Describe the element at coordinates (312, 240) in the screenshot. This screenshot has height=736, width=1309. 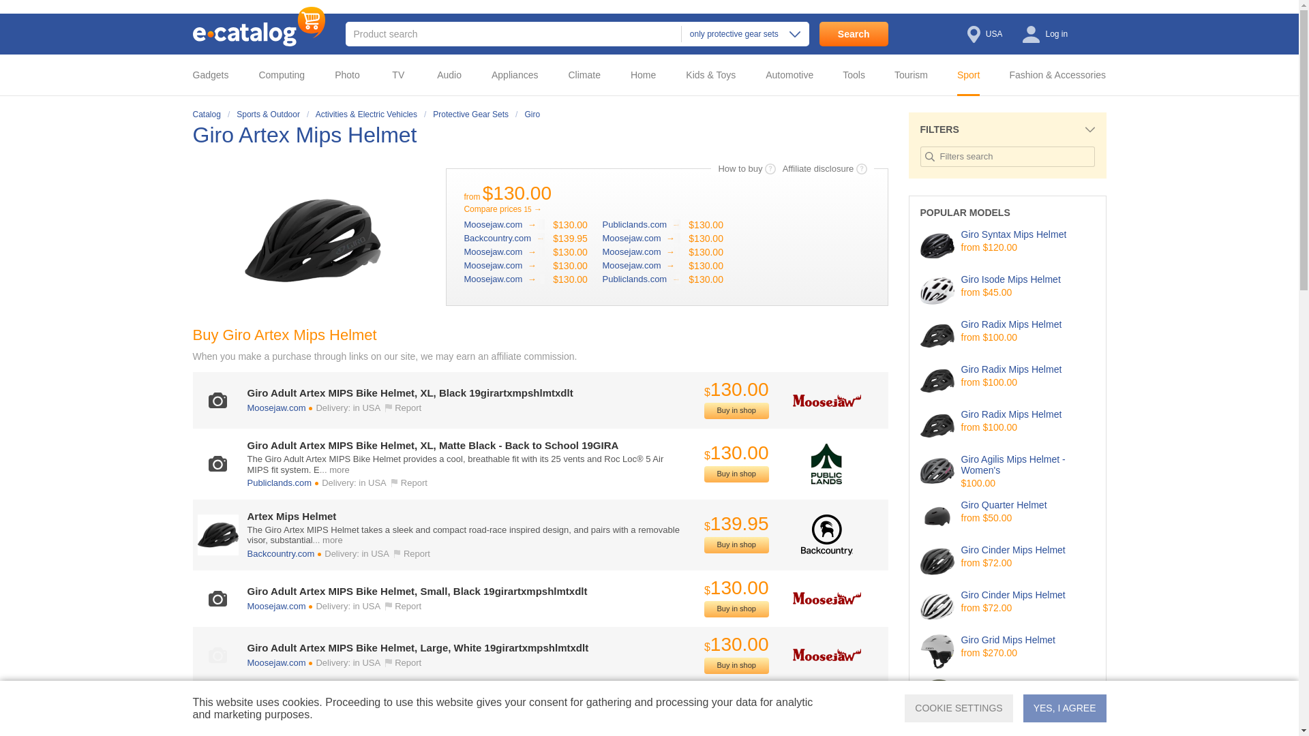
I see `Increase` at that location.